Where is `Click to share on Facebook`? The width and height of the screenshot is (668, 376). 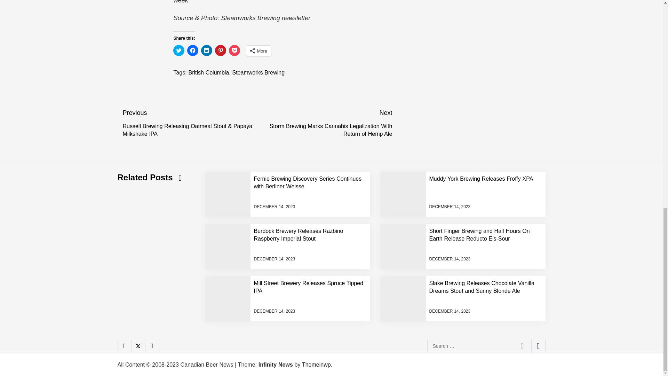
Click to share on Facebook is located at coordinates (193, 50).